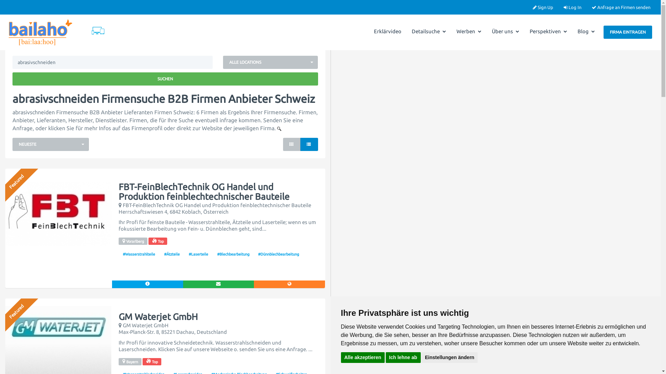 This screenshot has width=666, height=374. What do you see at coordinates (586, 32) in the screenshot?
I see `Blog` at bounding box center [586, 32].